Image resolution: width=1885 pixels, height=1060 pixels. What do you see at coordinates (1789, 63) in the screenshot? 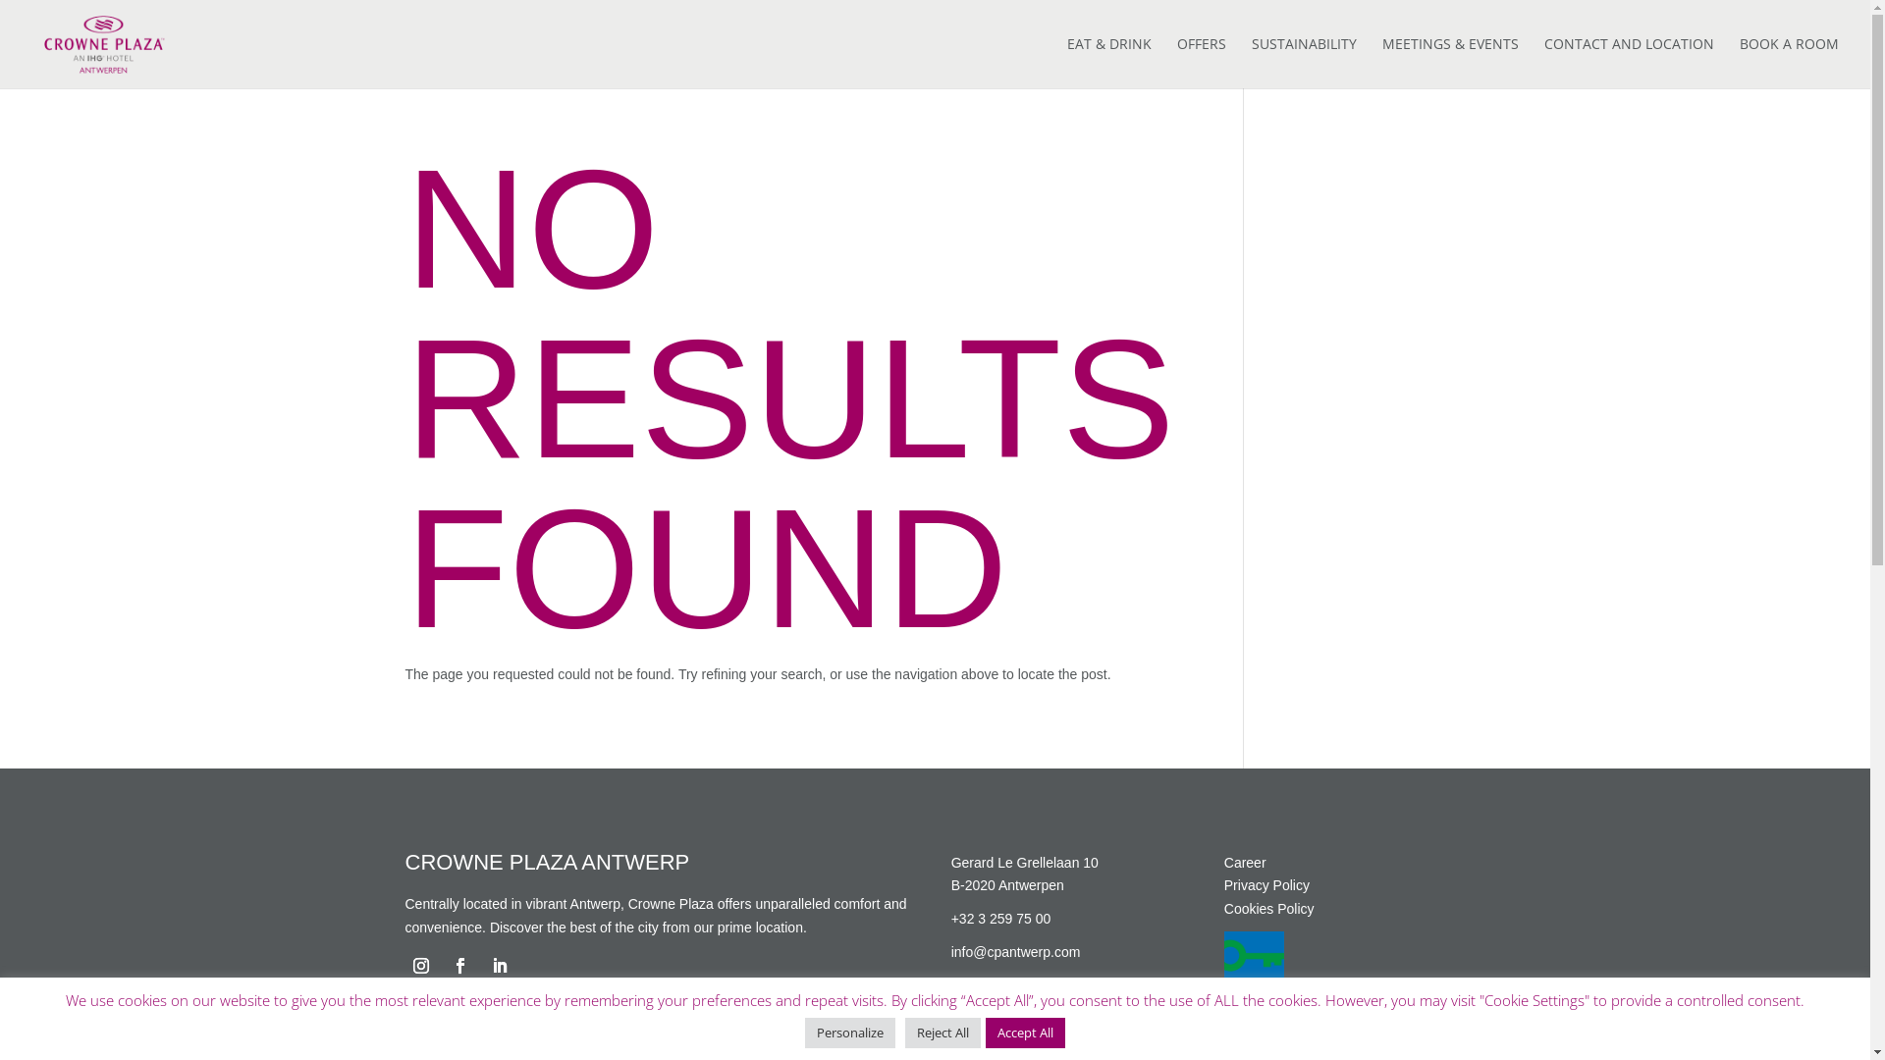
I see `BOOK A ROOM` at bounding box center [1789, 63].